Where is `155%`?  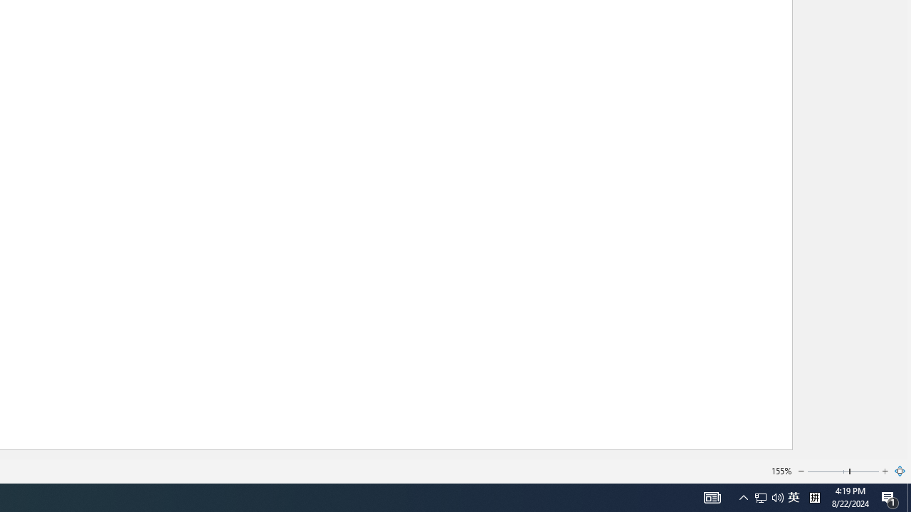 155% is located at coordinates (781, 471).